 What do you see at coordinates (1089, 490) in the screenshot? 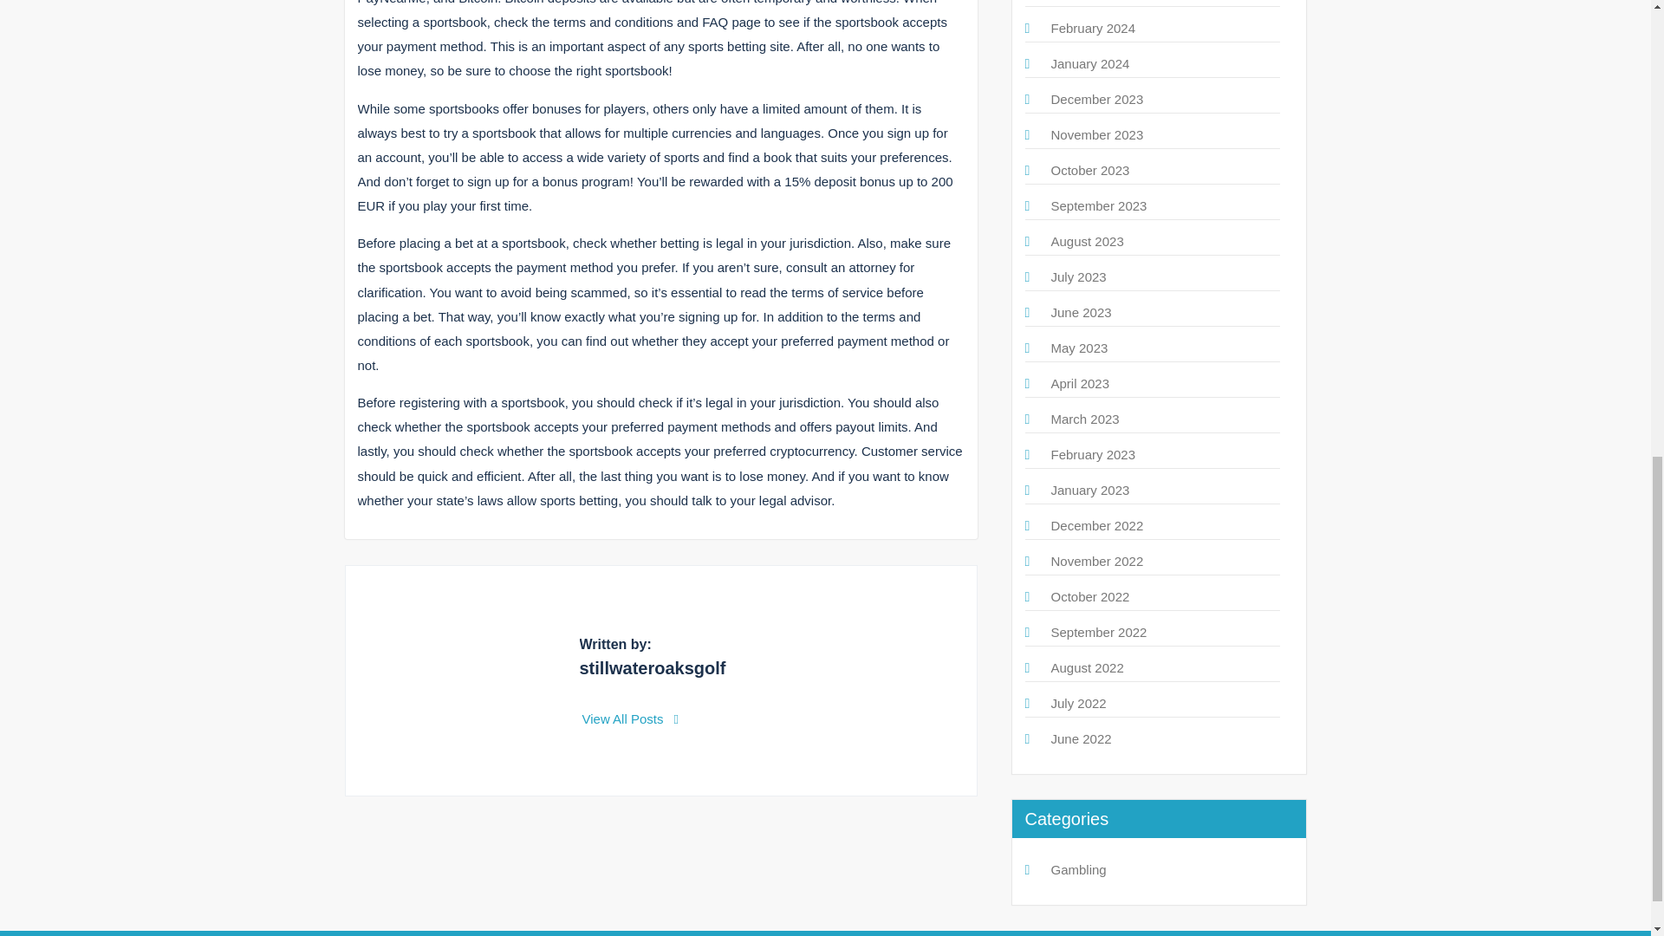
I see `January 2023` at bounding box center [1089, 490].